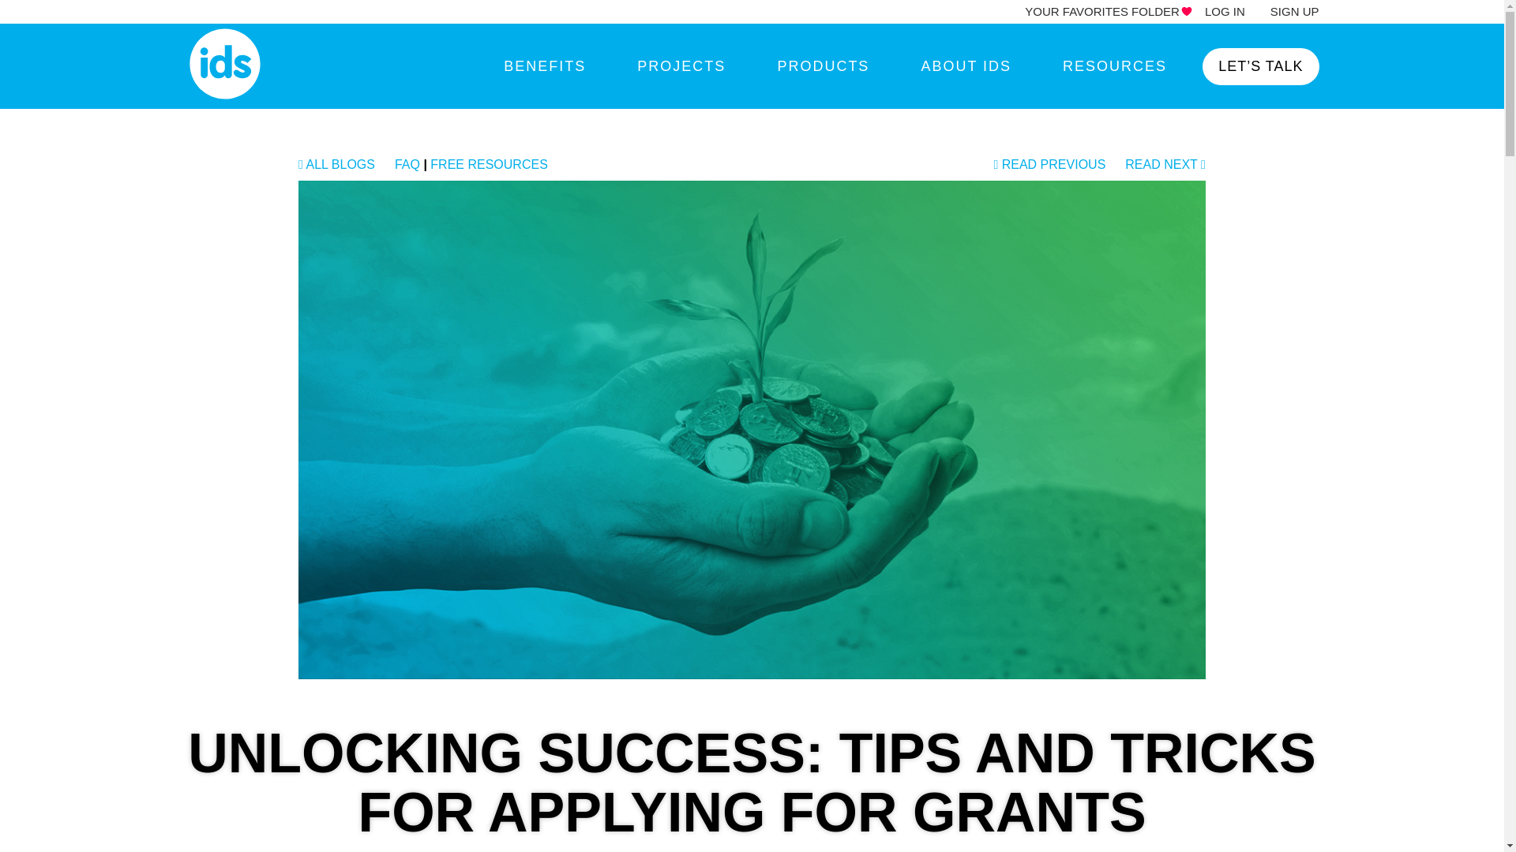  What do you see at coordinates (1225, 11) in the screenshot?
I see `LOG IN` at bounding box center [1225, 11].